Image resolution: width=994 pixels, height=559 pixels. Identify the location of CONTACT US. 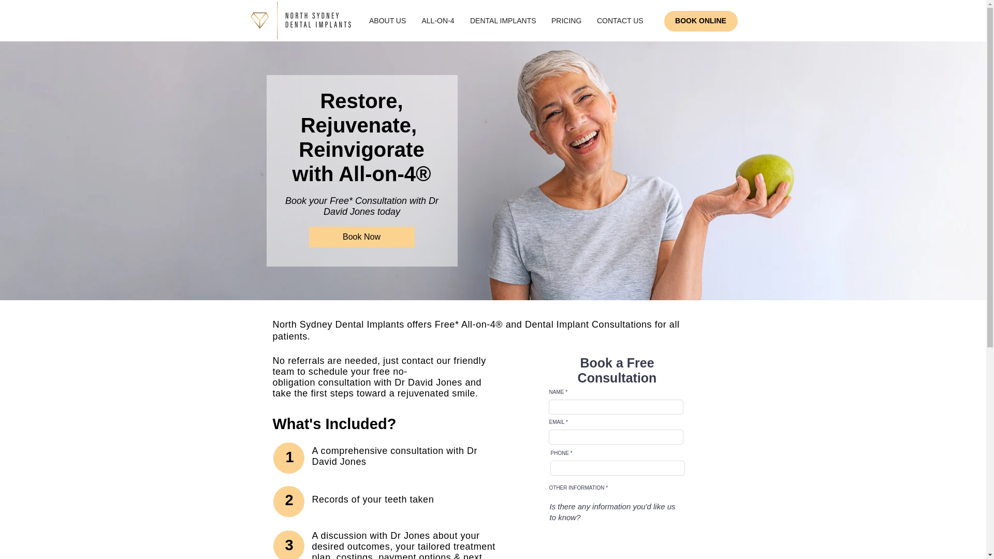
(620, 21).